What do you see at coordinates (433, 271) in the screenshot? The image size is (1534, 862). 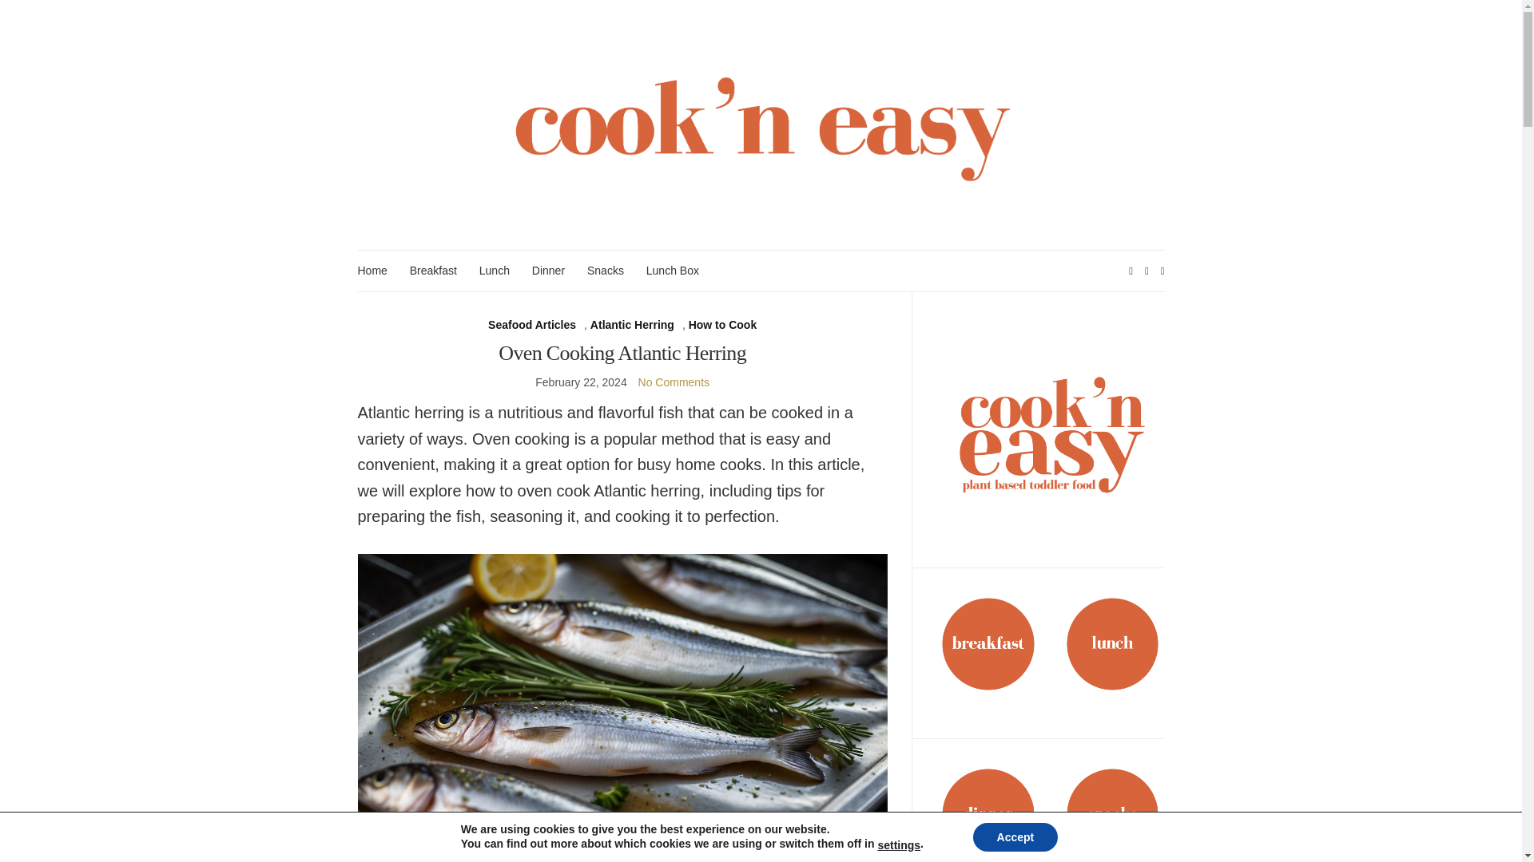 I see `Breakfast` at bounding box center [433, 271].